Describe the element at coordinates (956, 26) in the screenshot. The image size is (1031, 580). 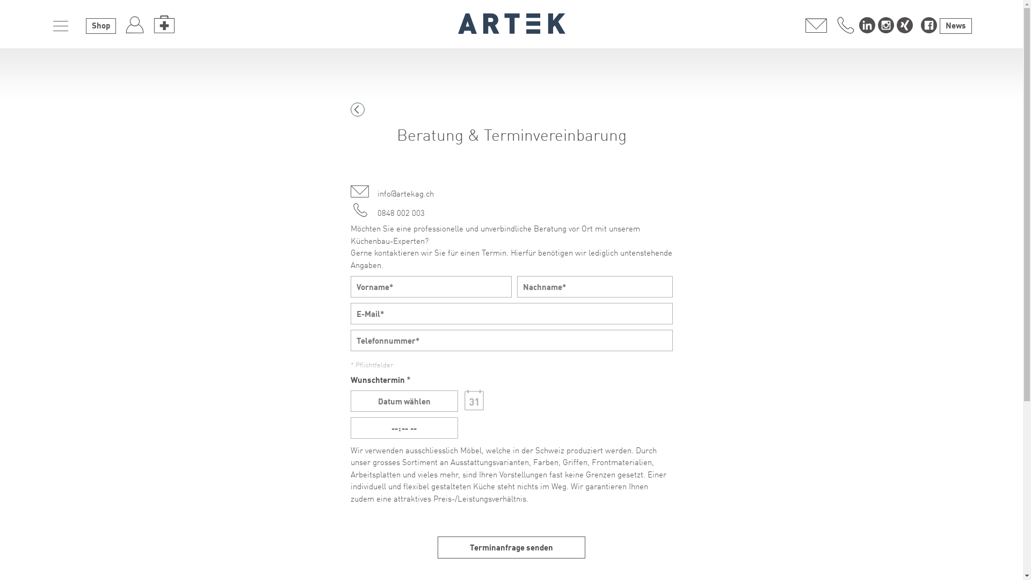
I see `News` at that location.